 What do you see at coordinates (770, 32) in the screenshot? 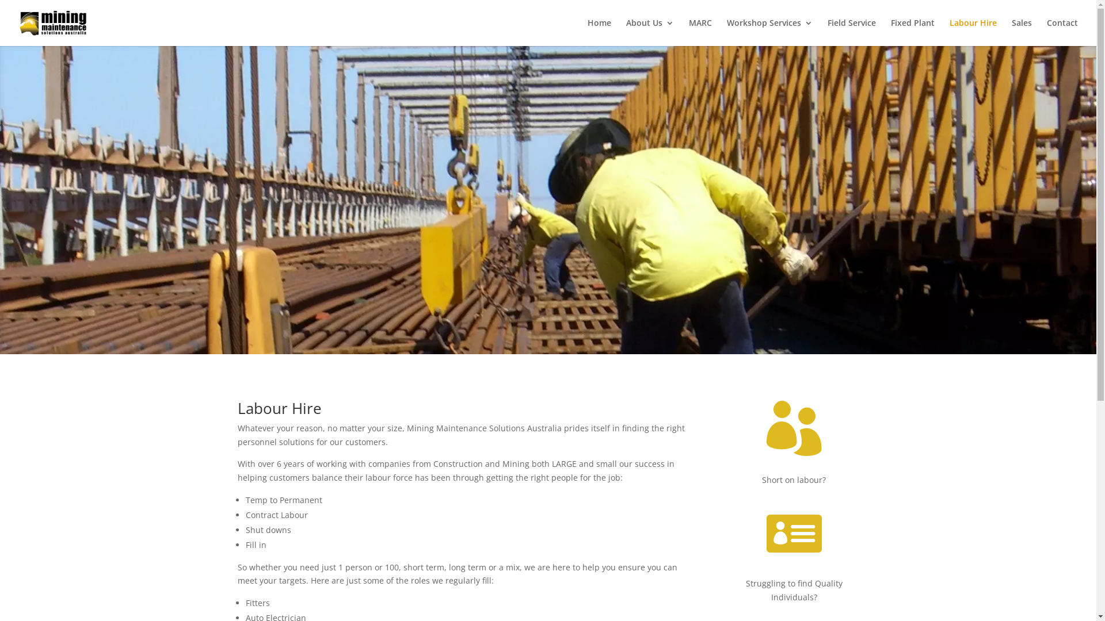
I see `Workshop Services` at bounding box center [770, 32].